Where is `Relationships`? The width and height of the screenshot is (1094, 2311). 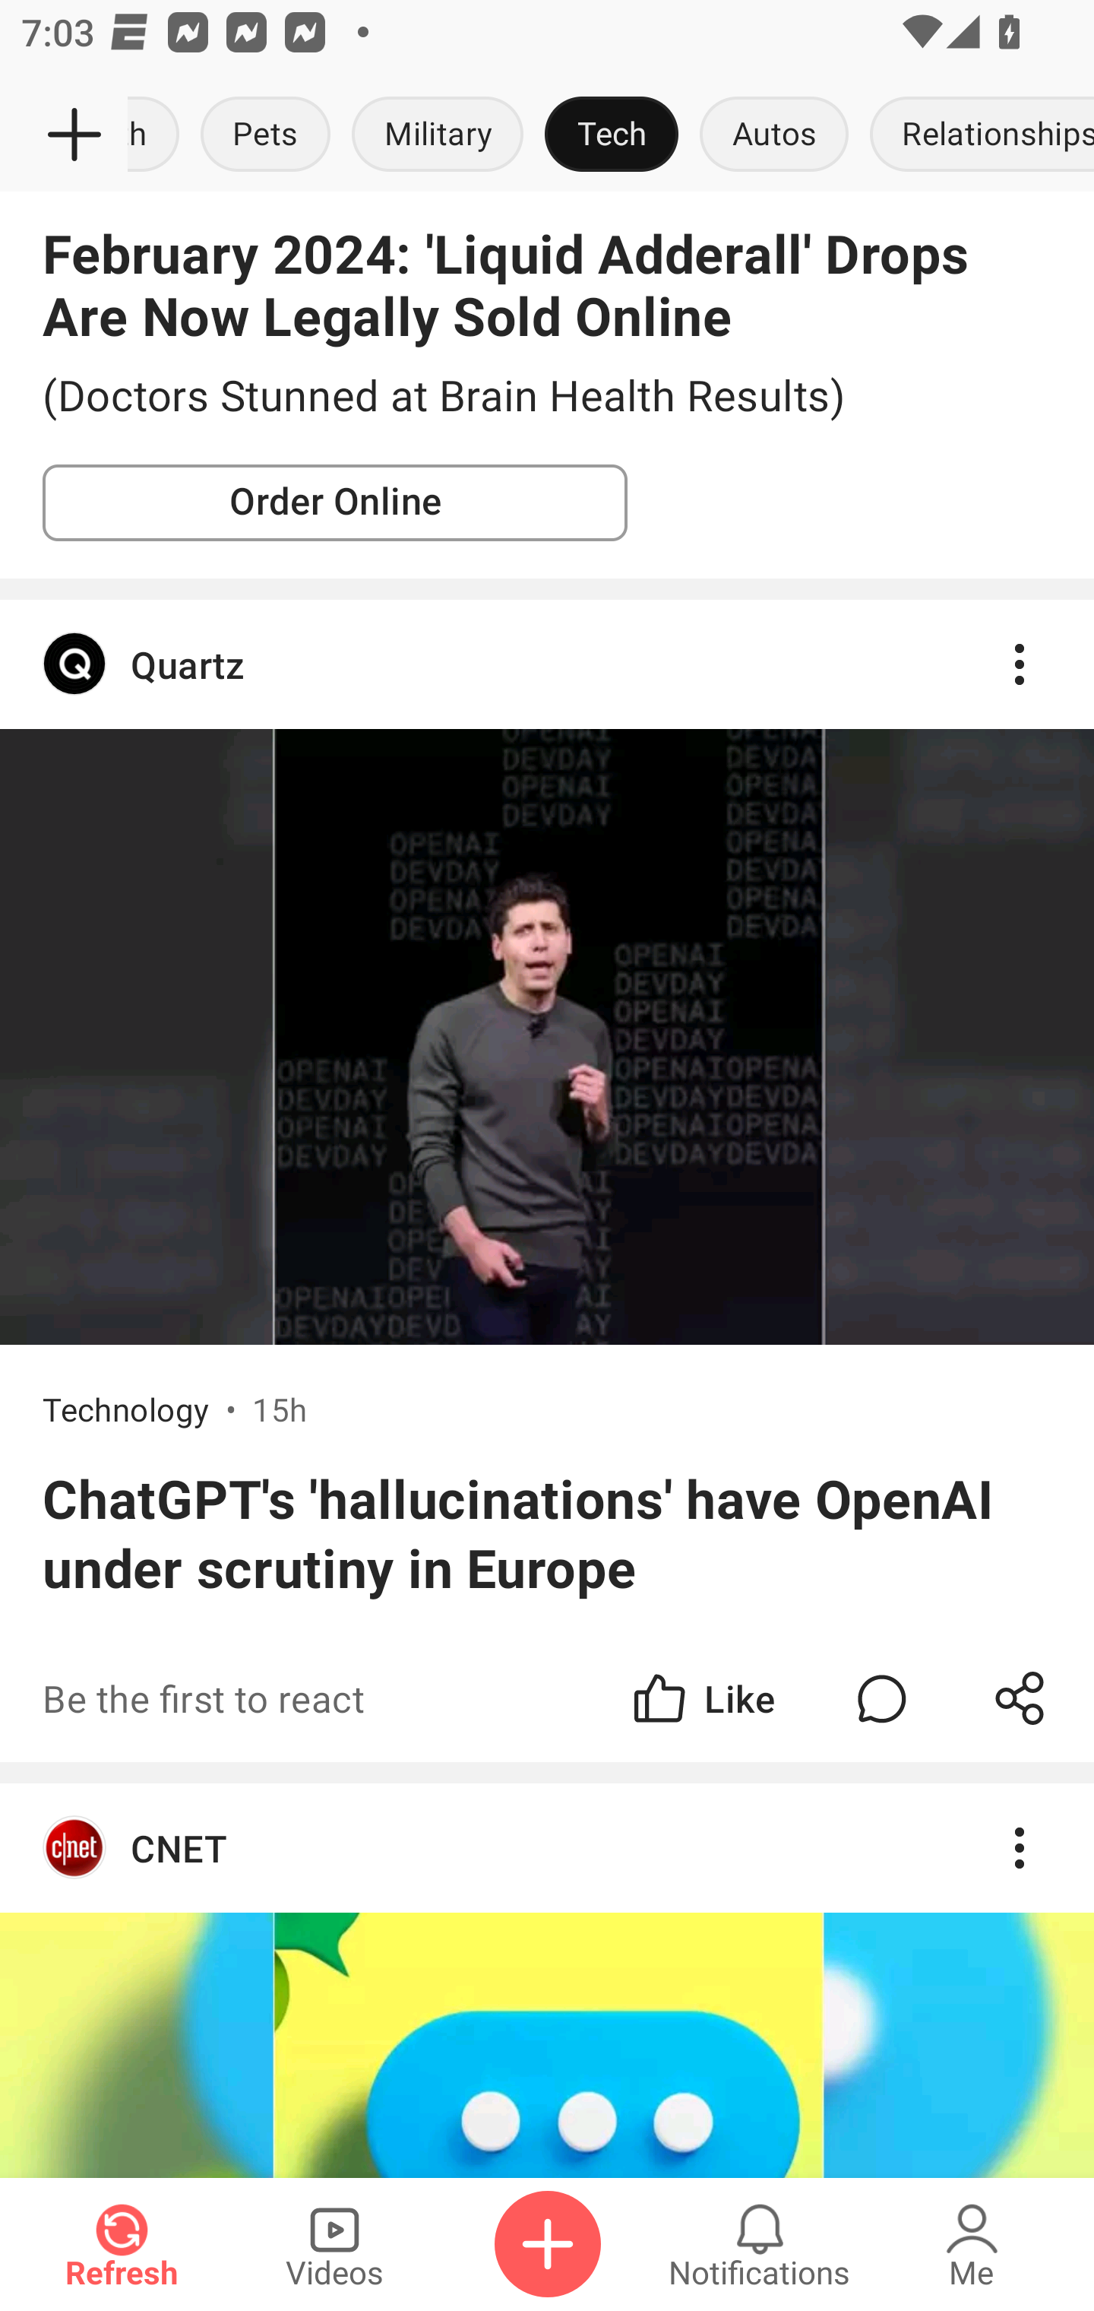
Relationships is located at coordinates (976, 135).